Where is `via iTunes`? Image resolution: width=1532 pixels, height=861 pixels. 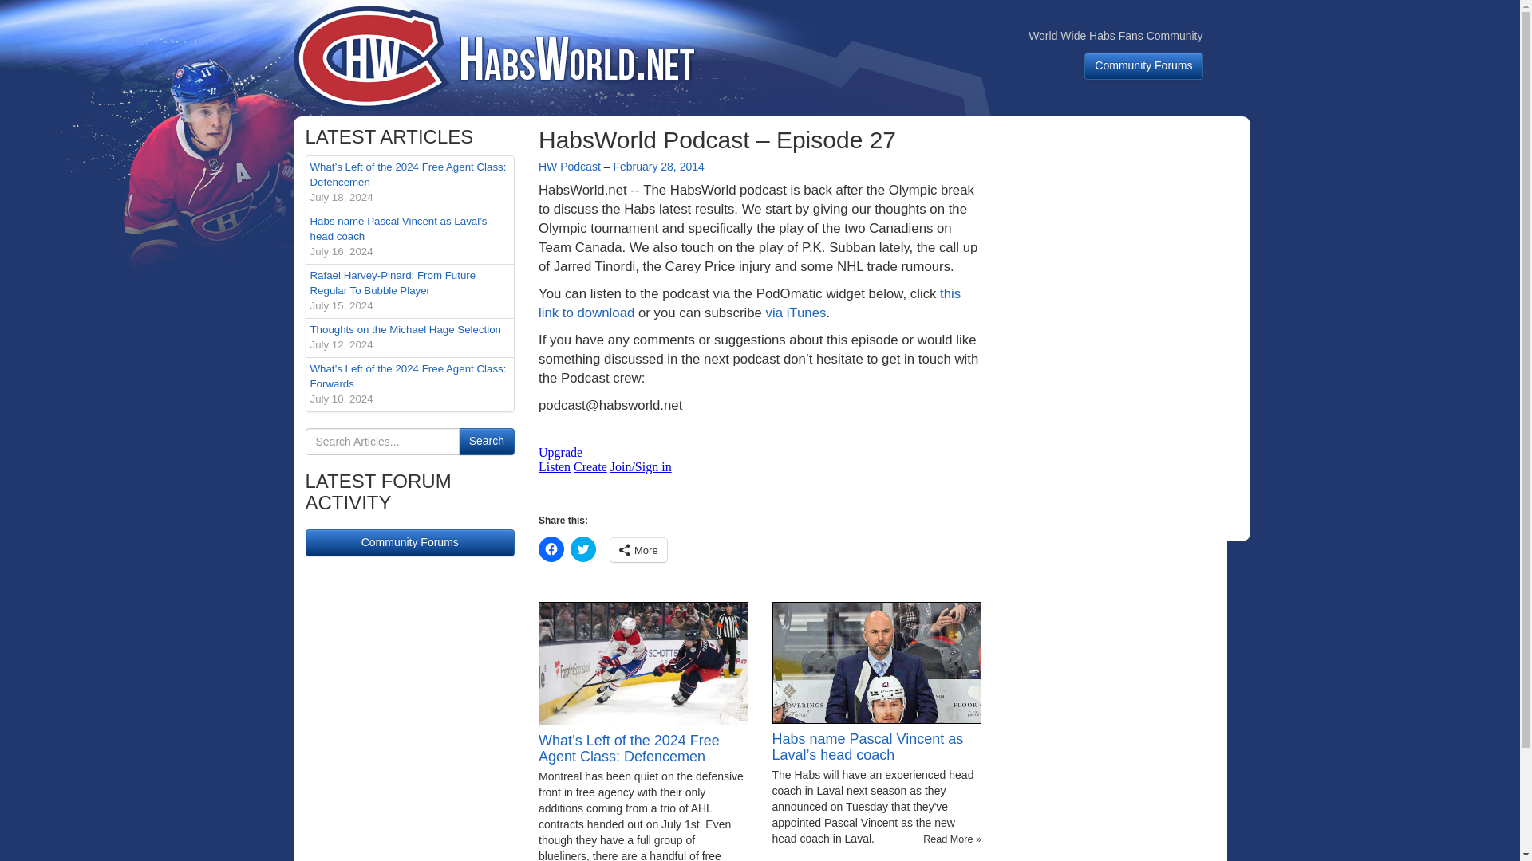 via iTunes is located at coordinates (749, 303).